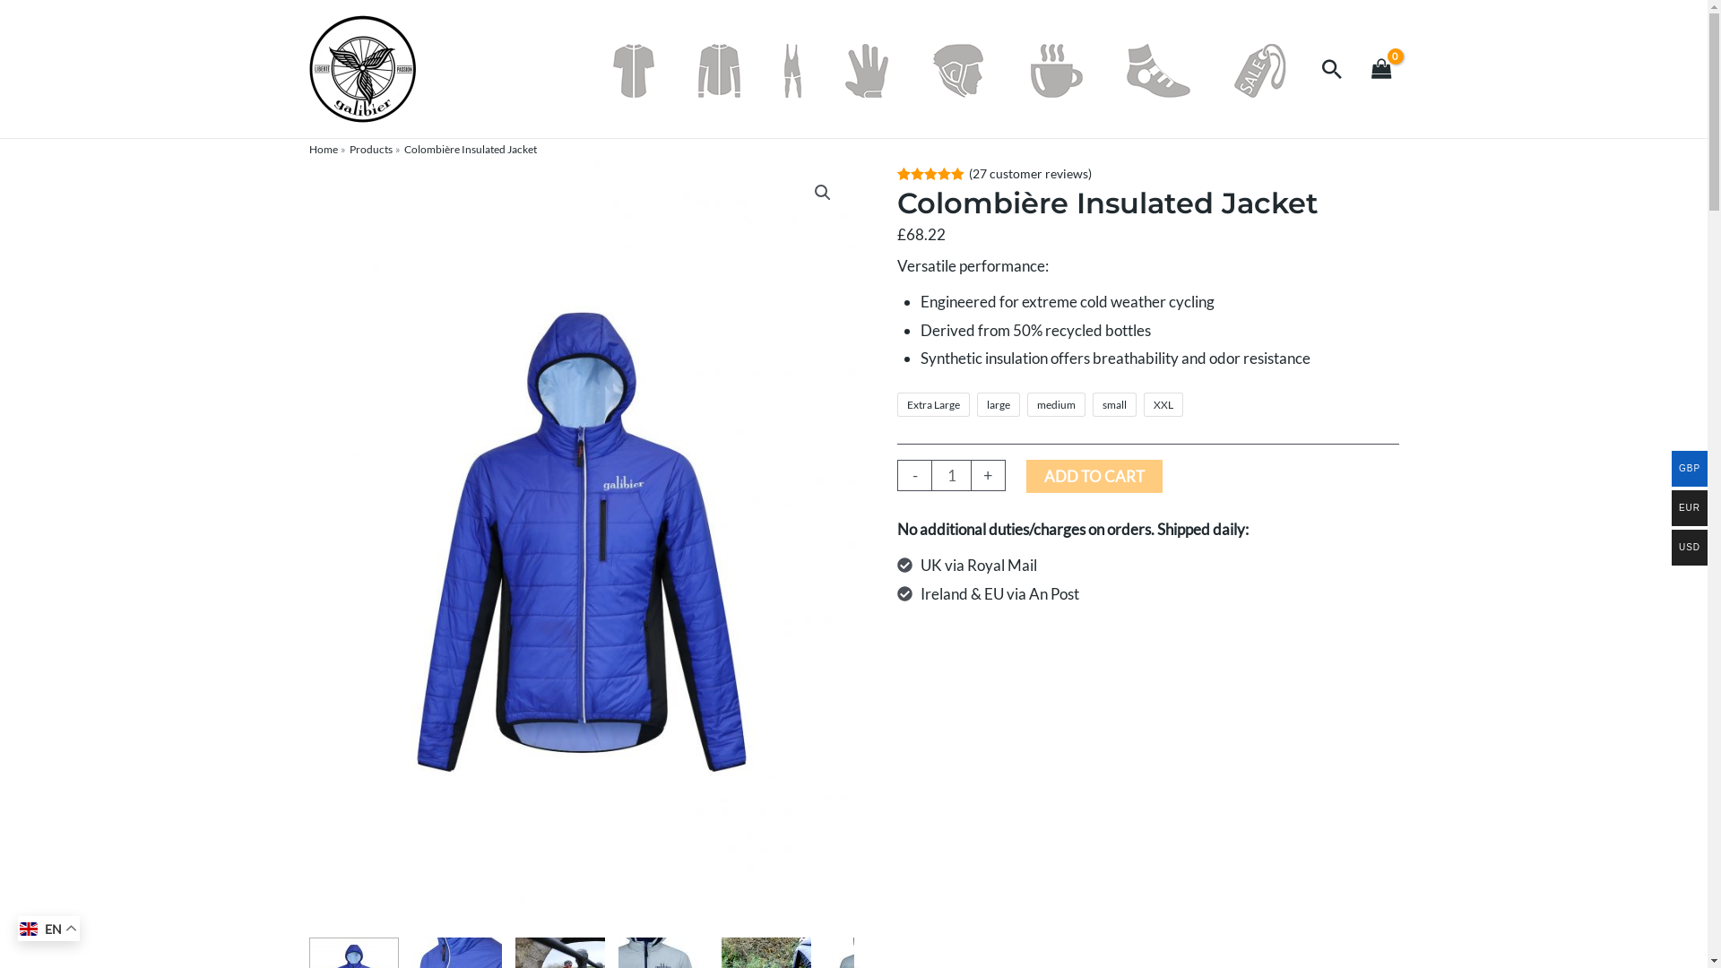 This screenshot has height=968, width=1721. What do you see at coordinates (371, 149) in the screenshot?
I see `Products` at bounding box center [371, 149].